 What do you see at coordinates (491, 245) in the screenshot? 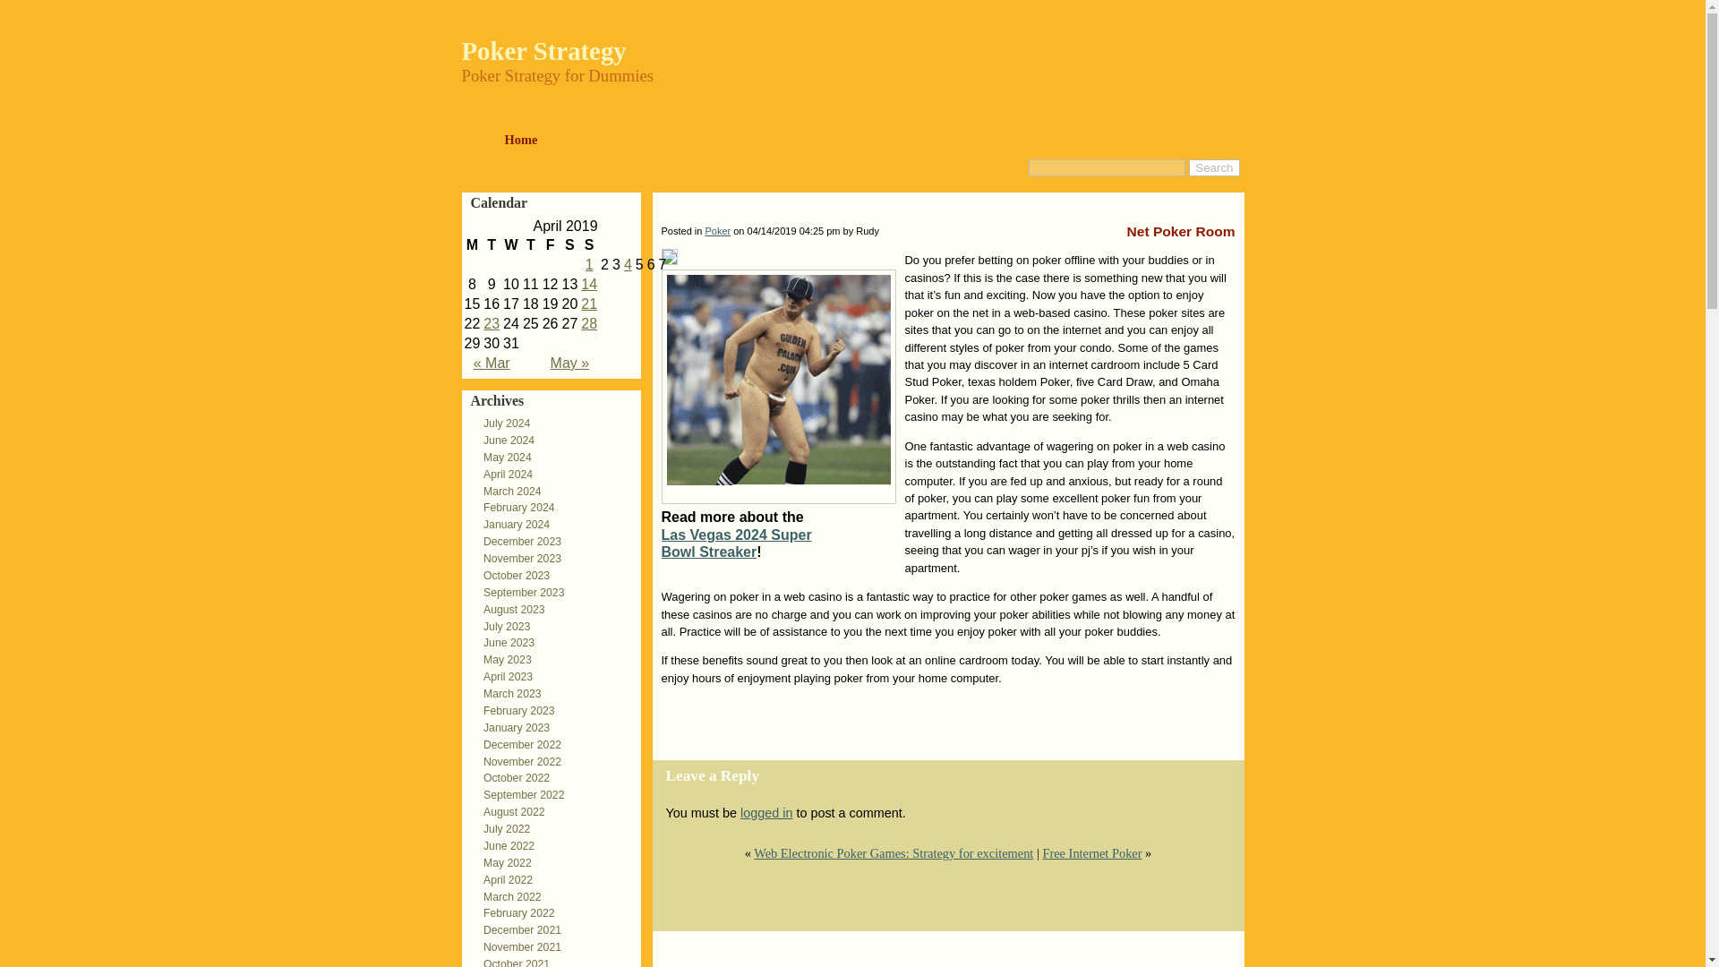
I see `Tuesday` at bounding box center [491, 245].